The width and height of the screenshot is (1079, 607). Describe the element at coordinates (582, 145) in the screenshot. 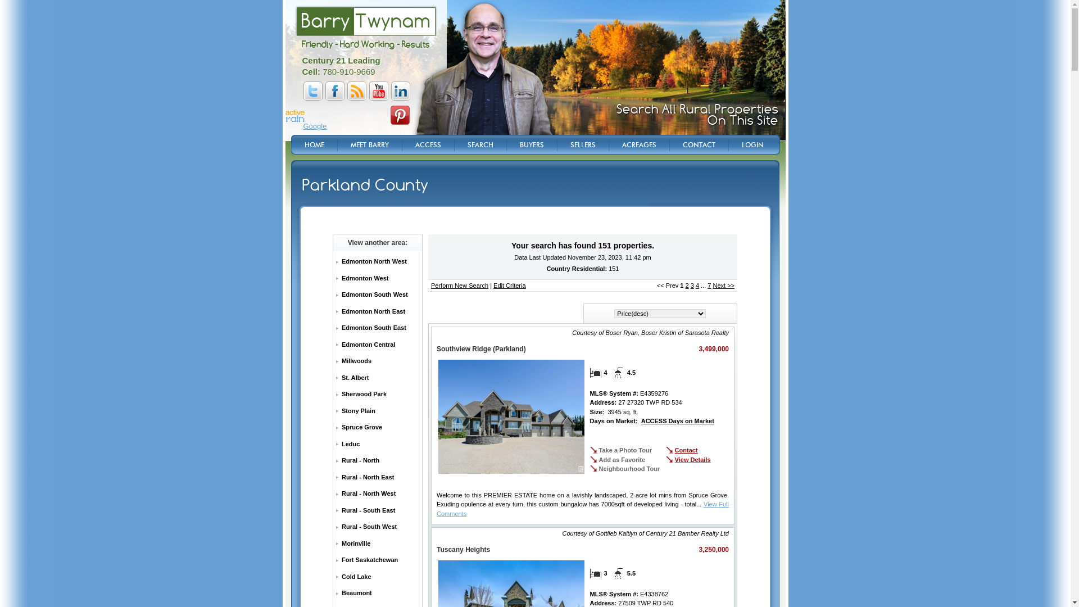

I see `SELLERS` at that location.